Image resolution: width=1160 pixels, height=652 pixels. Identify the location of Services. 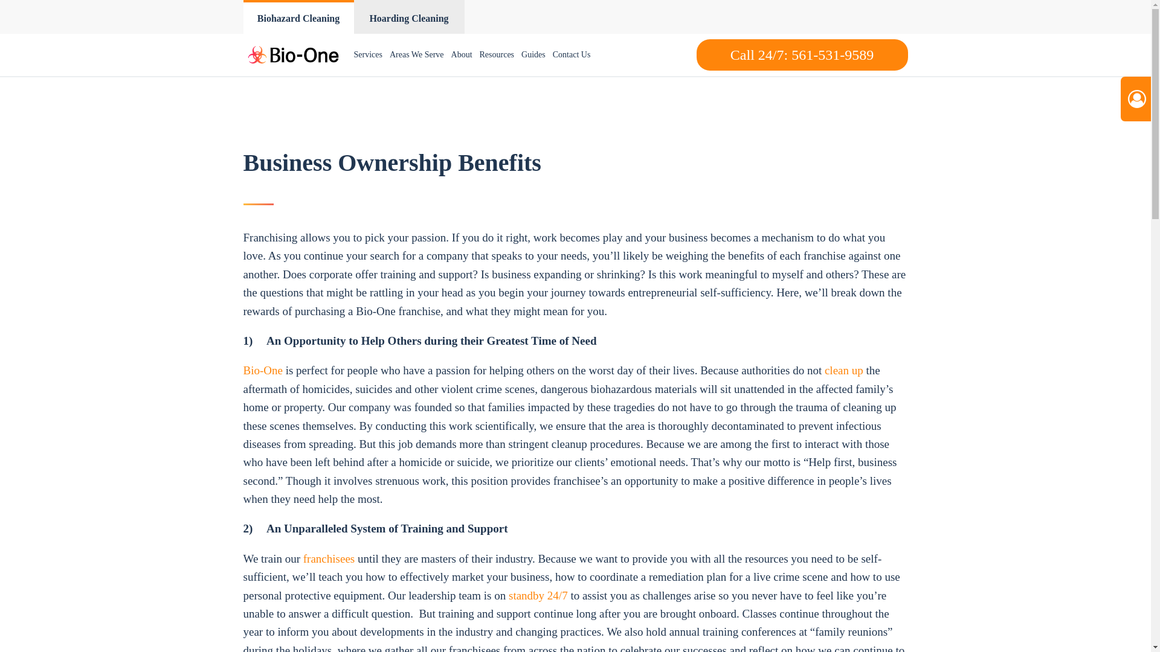
(368, 55).